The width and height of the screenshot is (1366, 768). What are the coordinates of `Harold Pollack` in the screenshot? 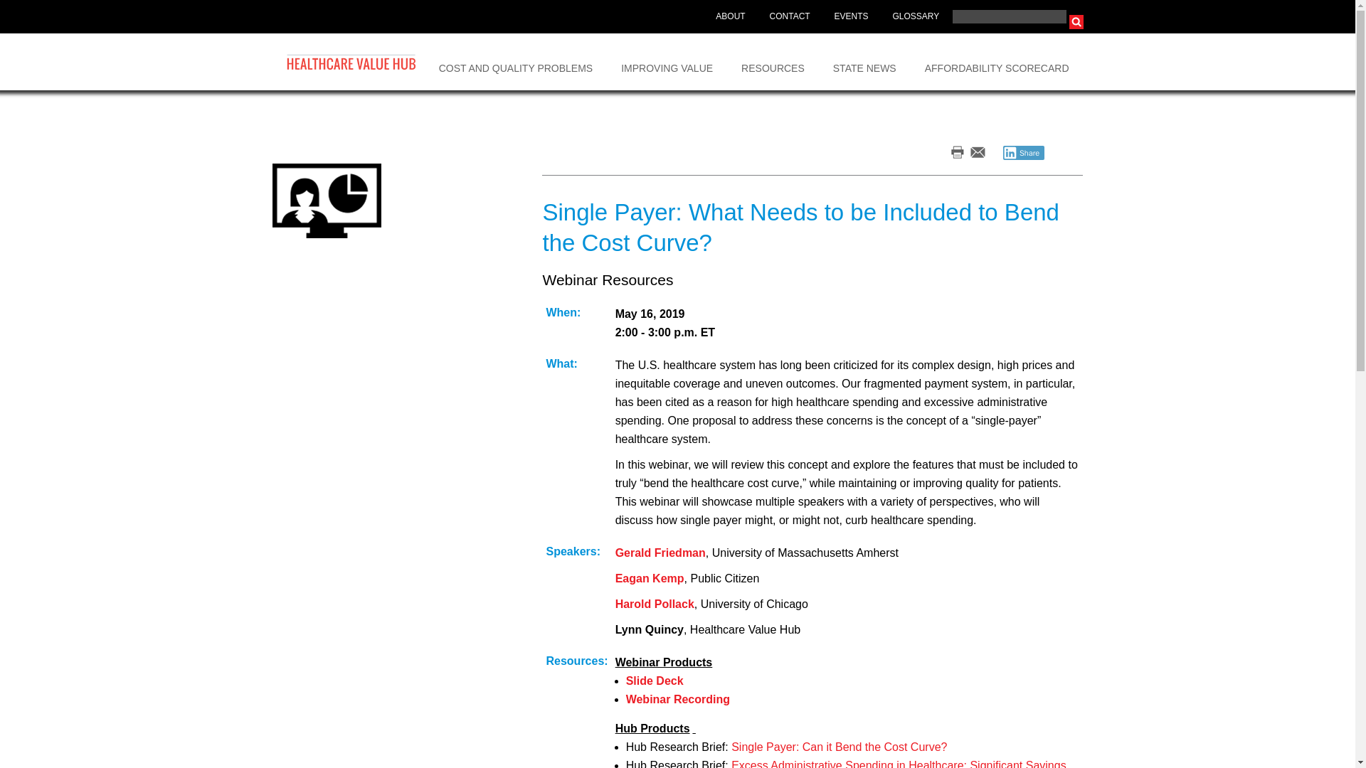 It's located at (655, 604).